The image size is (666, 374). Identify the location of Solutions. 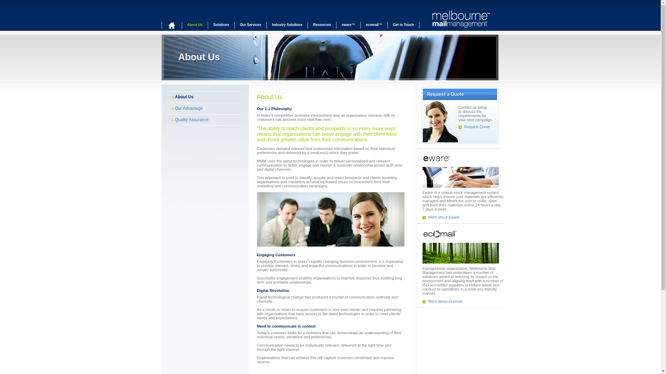
(221, 27).